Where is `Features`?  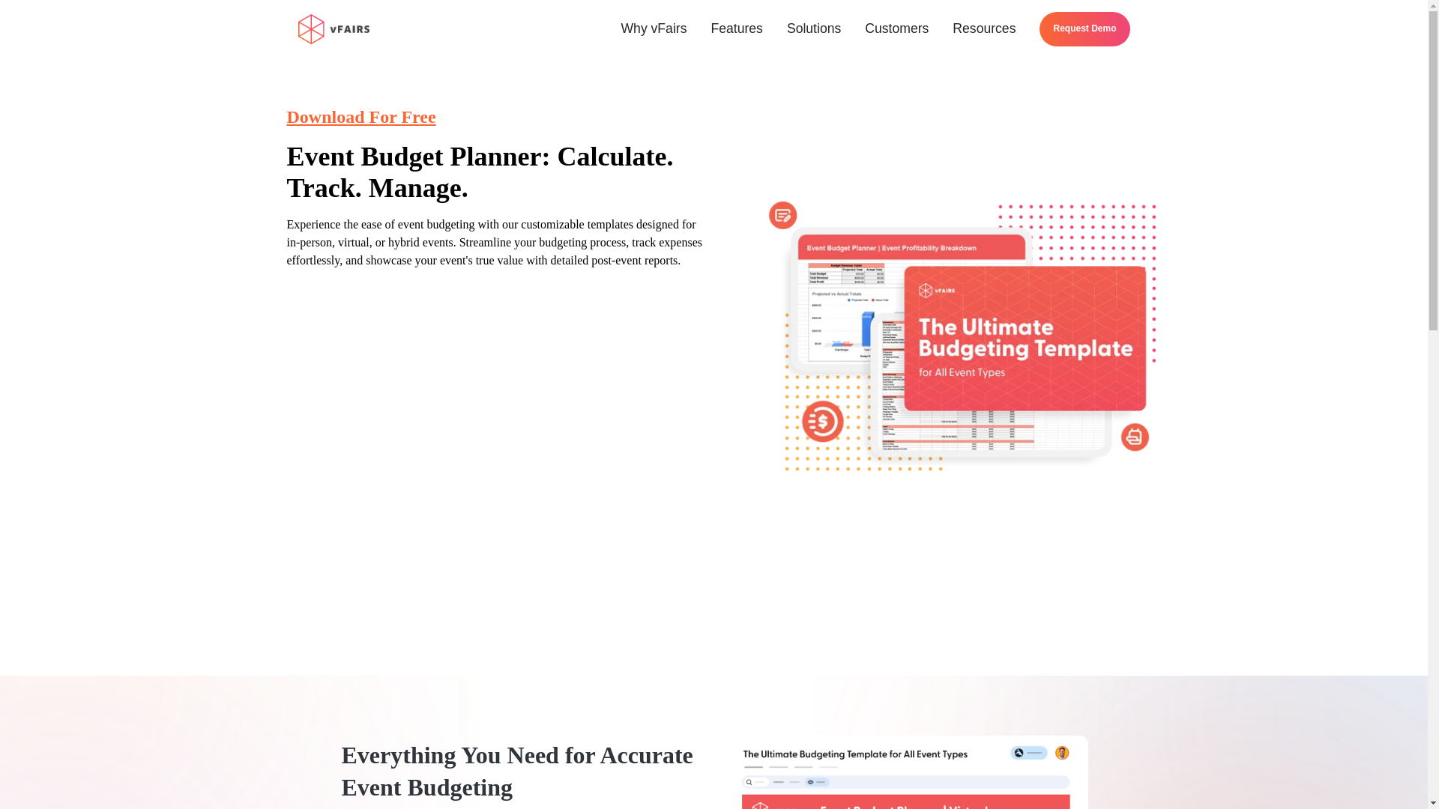
Features is located at coordinates (736, 28).